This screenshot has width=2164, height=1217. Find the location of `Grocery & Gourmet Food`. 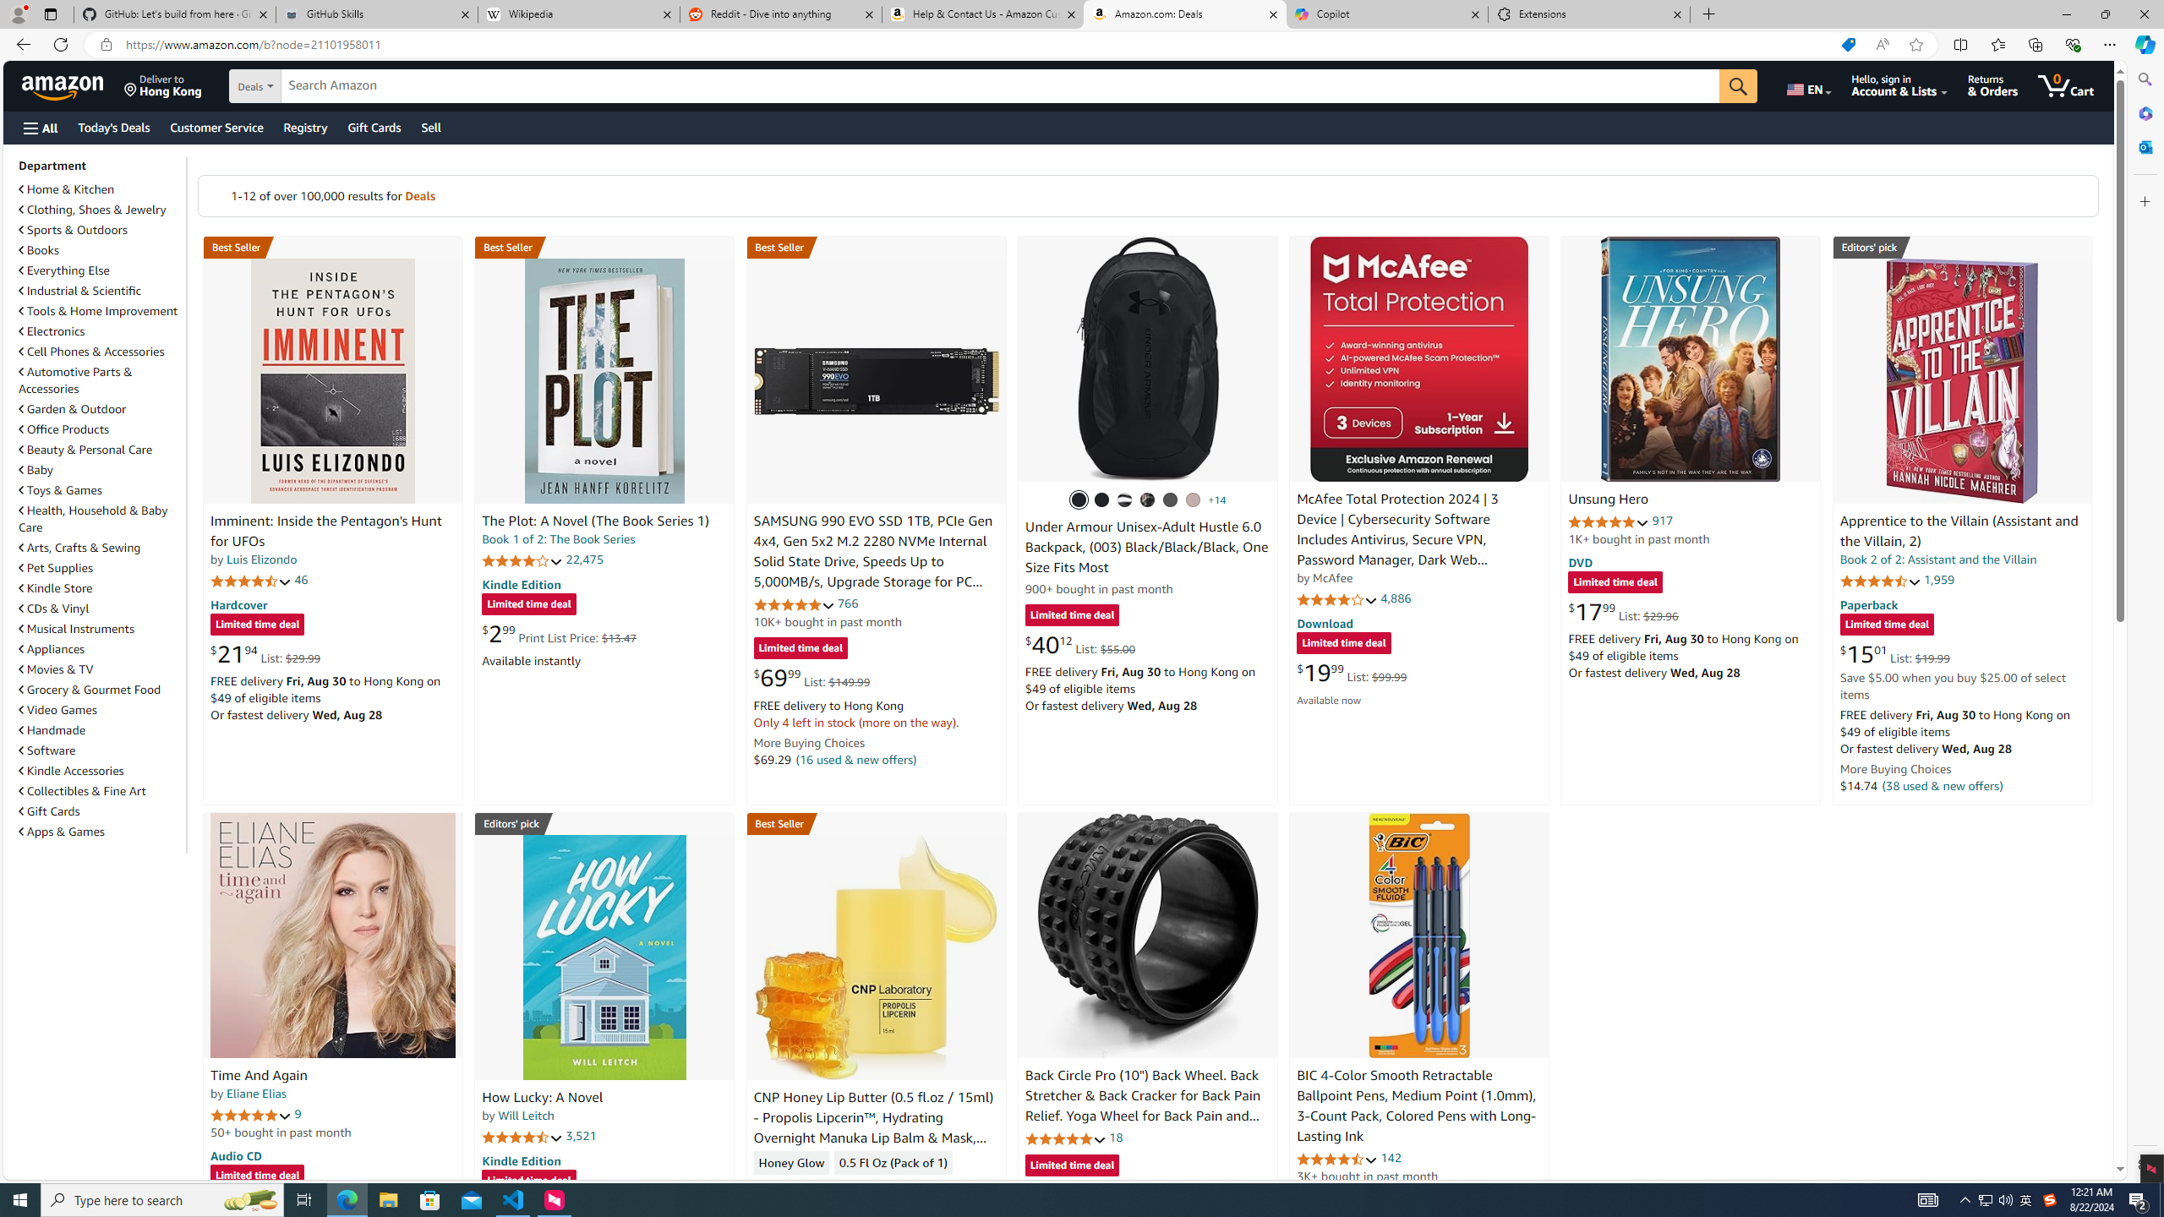

Grocery & Gourmet Food is located at coordinates (91, 690).